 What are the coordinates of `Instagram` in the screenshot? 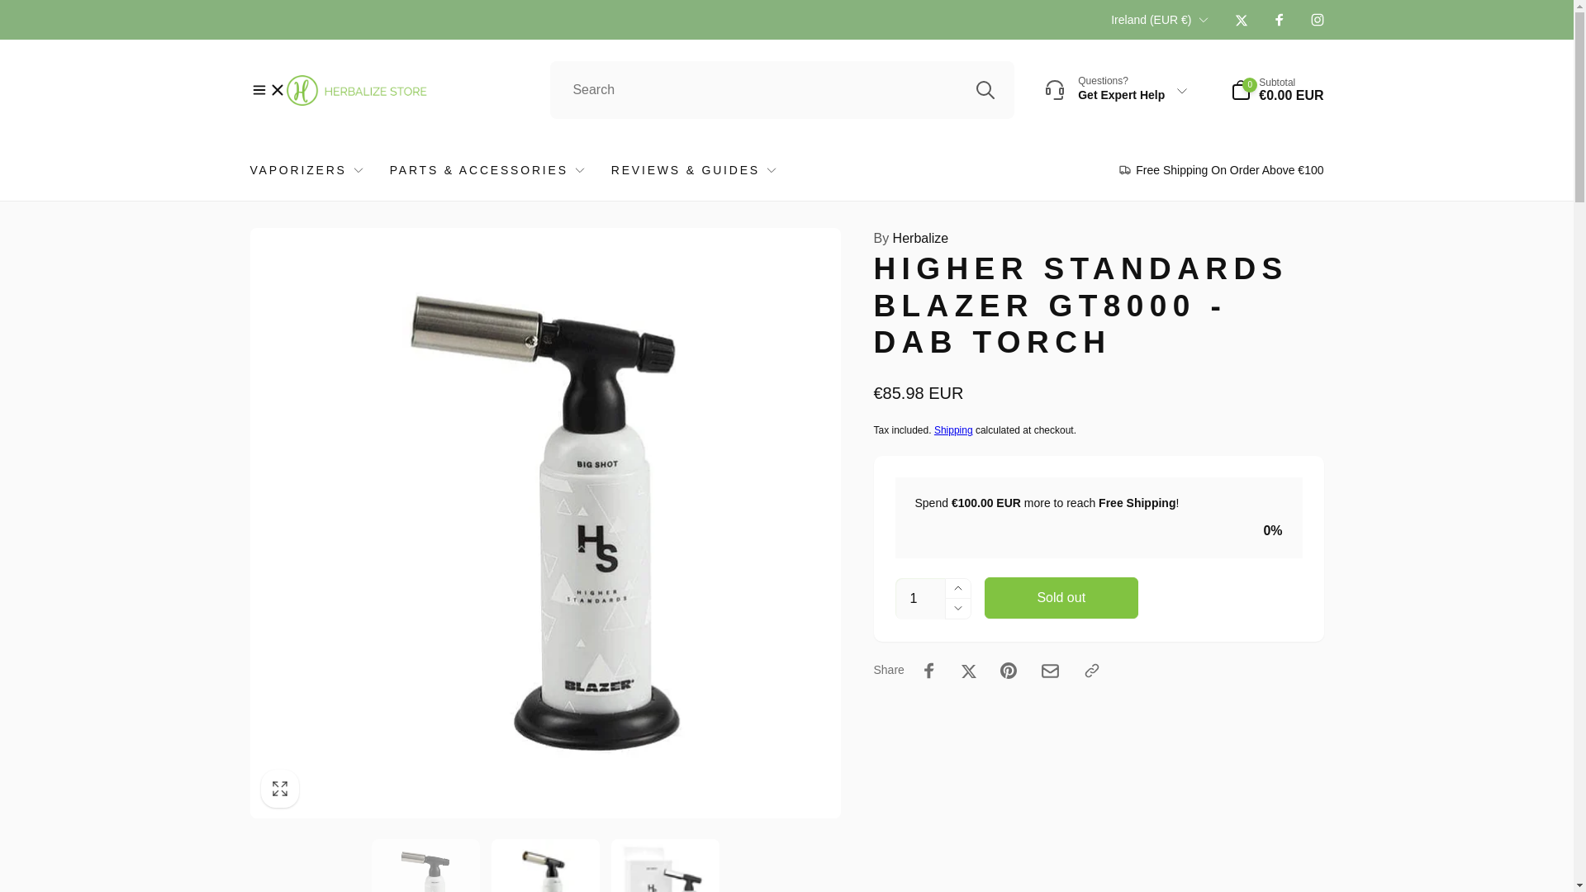 It's located at (1316, 20).